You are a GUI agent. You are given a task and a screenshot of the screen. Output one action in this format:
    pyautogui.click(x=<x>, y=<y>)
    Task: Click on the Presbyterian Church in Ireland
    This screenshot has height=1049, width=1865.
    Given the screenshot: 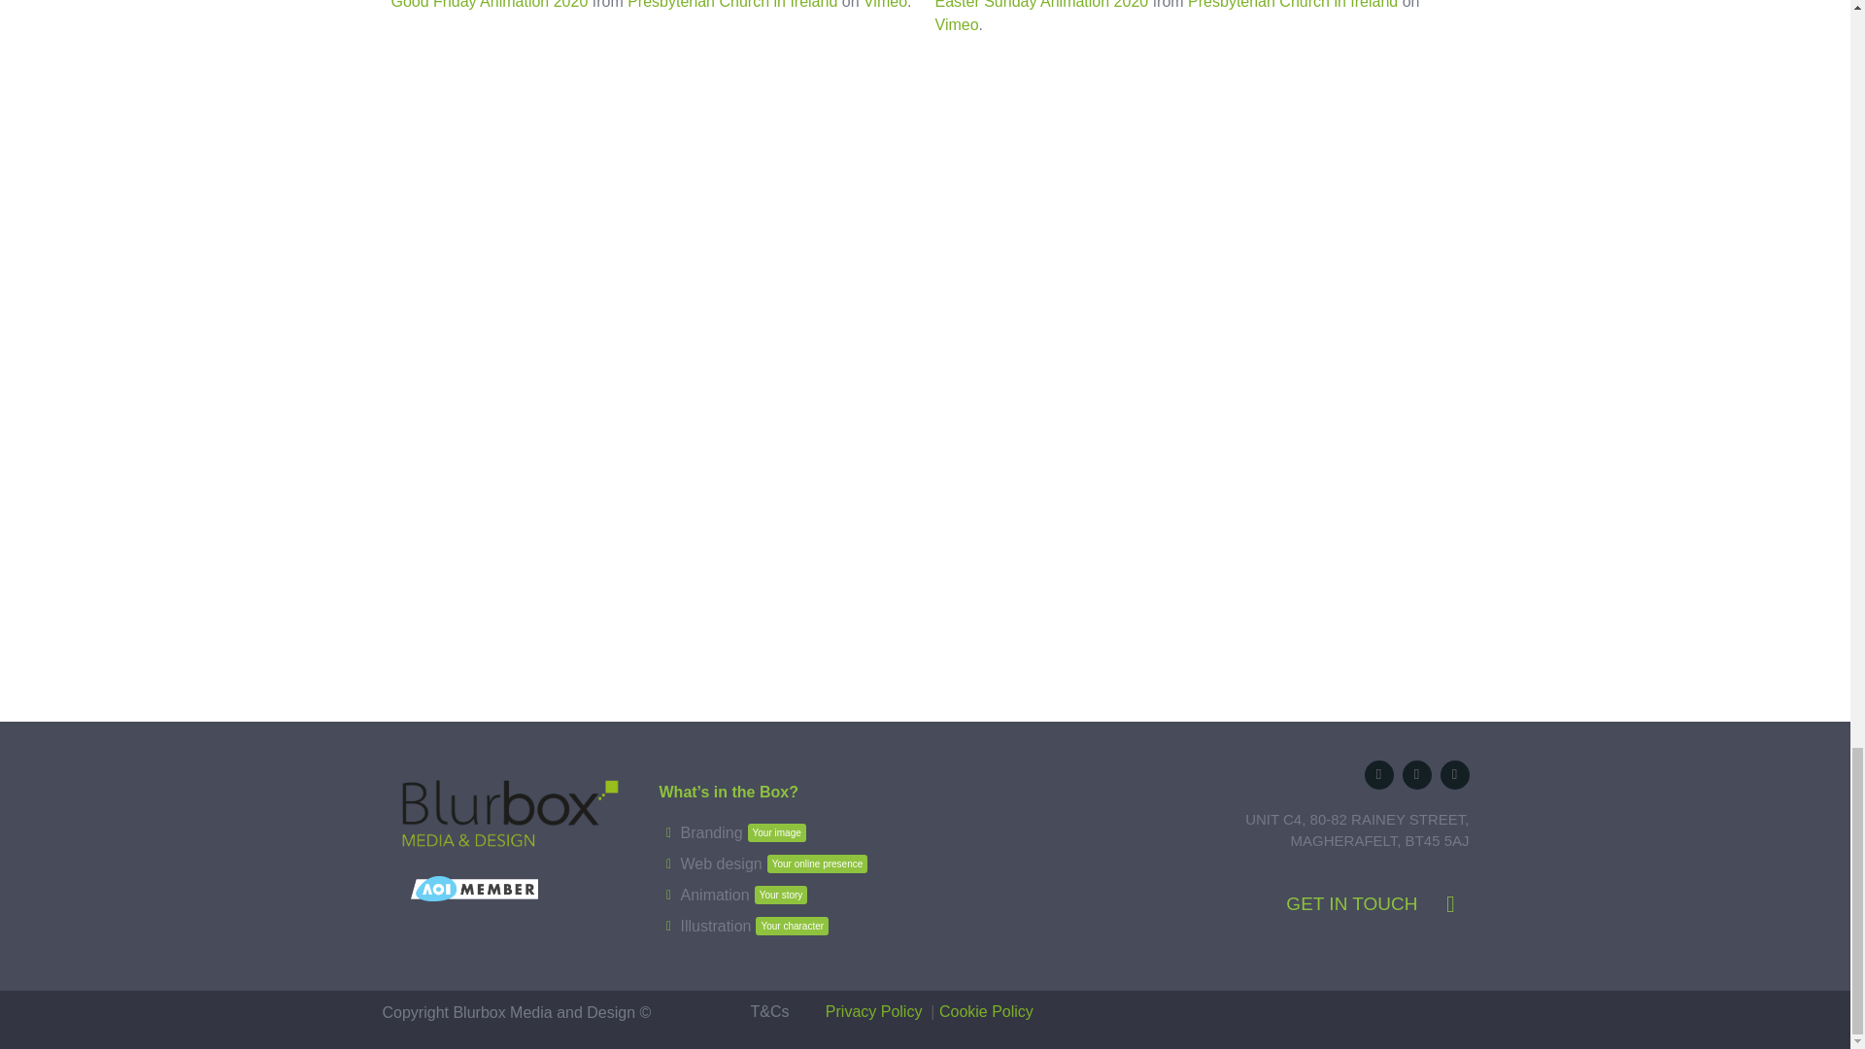 What is the action you would take?
    pyautogui.click(x=733, y=833)
    